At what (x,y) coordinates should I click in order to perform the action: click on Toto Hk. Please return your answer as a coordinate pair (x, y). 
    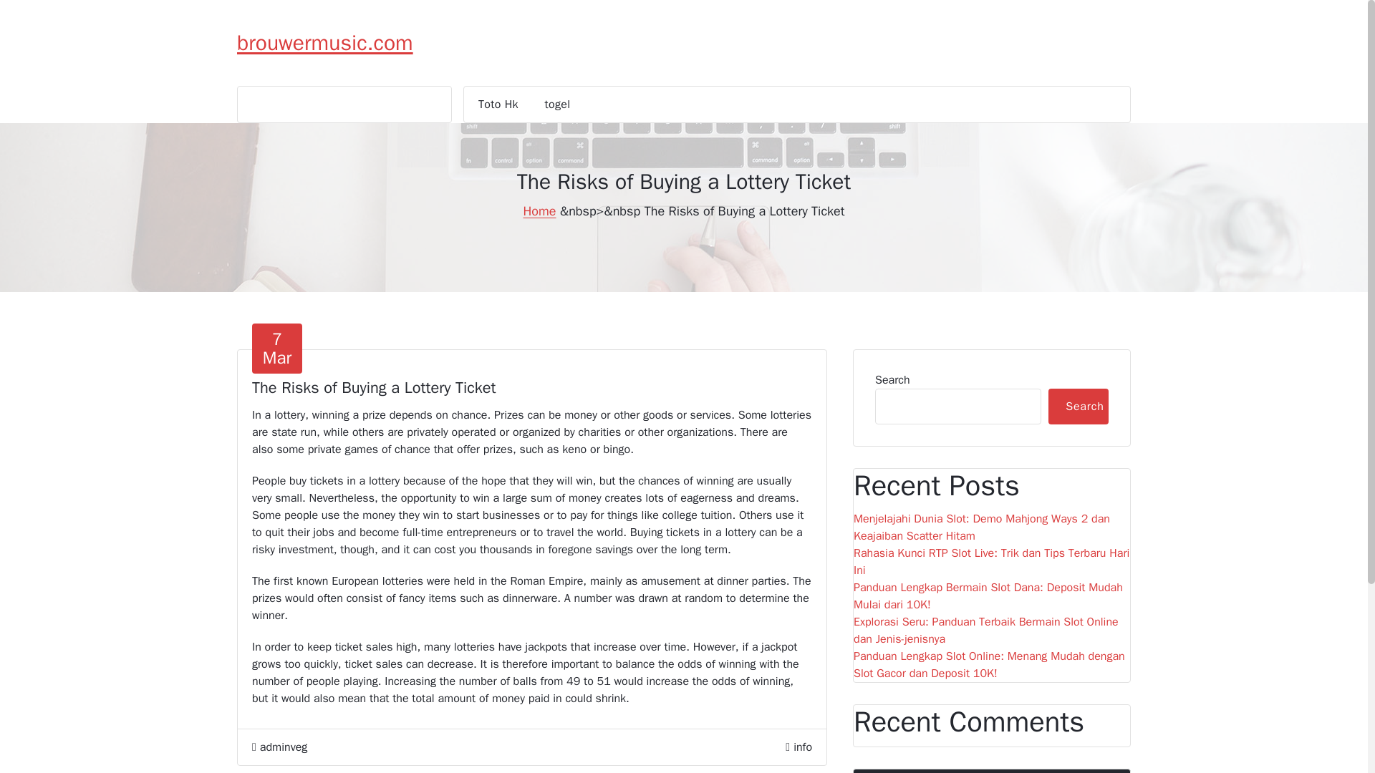
    Looking at the image, I should click on (325, 43).